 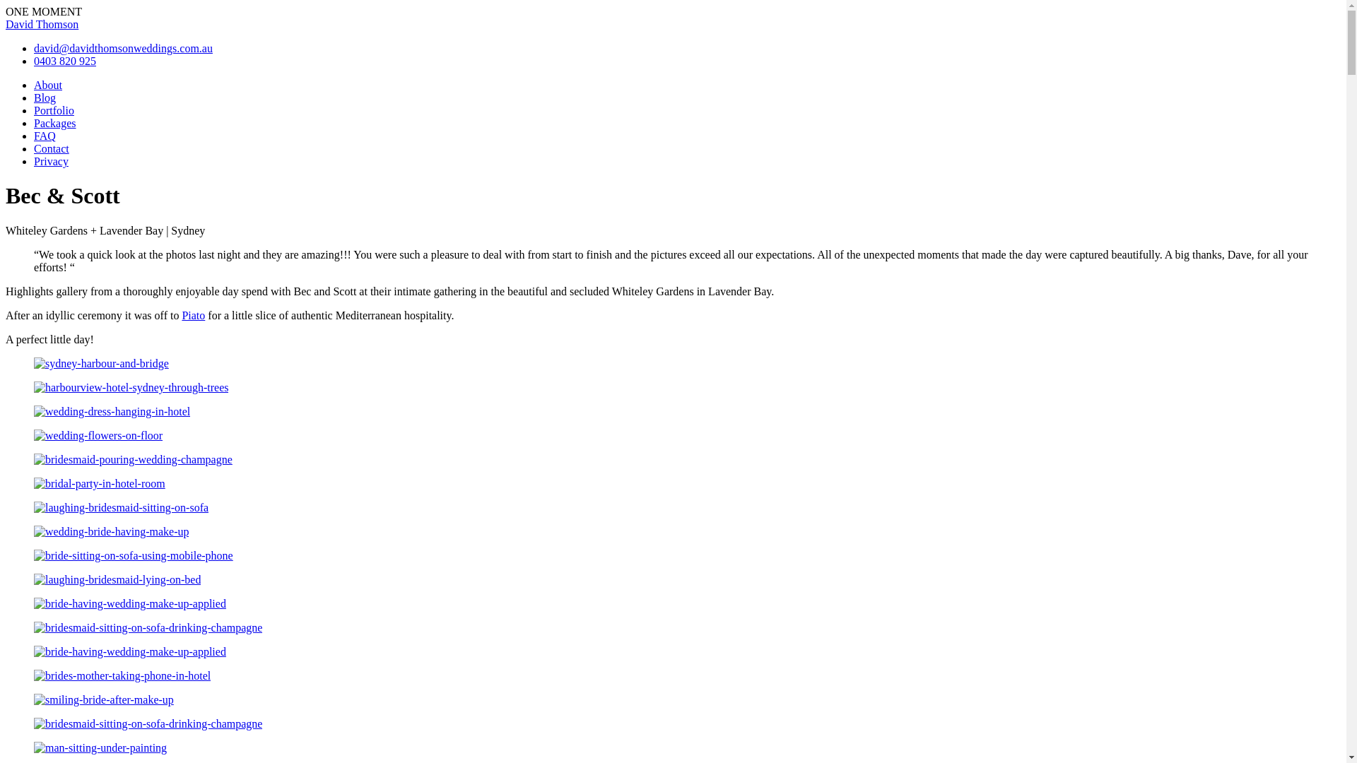 What do you see at coordinates (123, 48) in the screenshot?
I see `david@davidthomsonweddings.com.au` at bounding box center [123, 48].